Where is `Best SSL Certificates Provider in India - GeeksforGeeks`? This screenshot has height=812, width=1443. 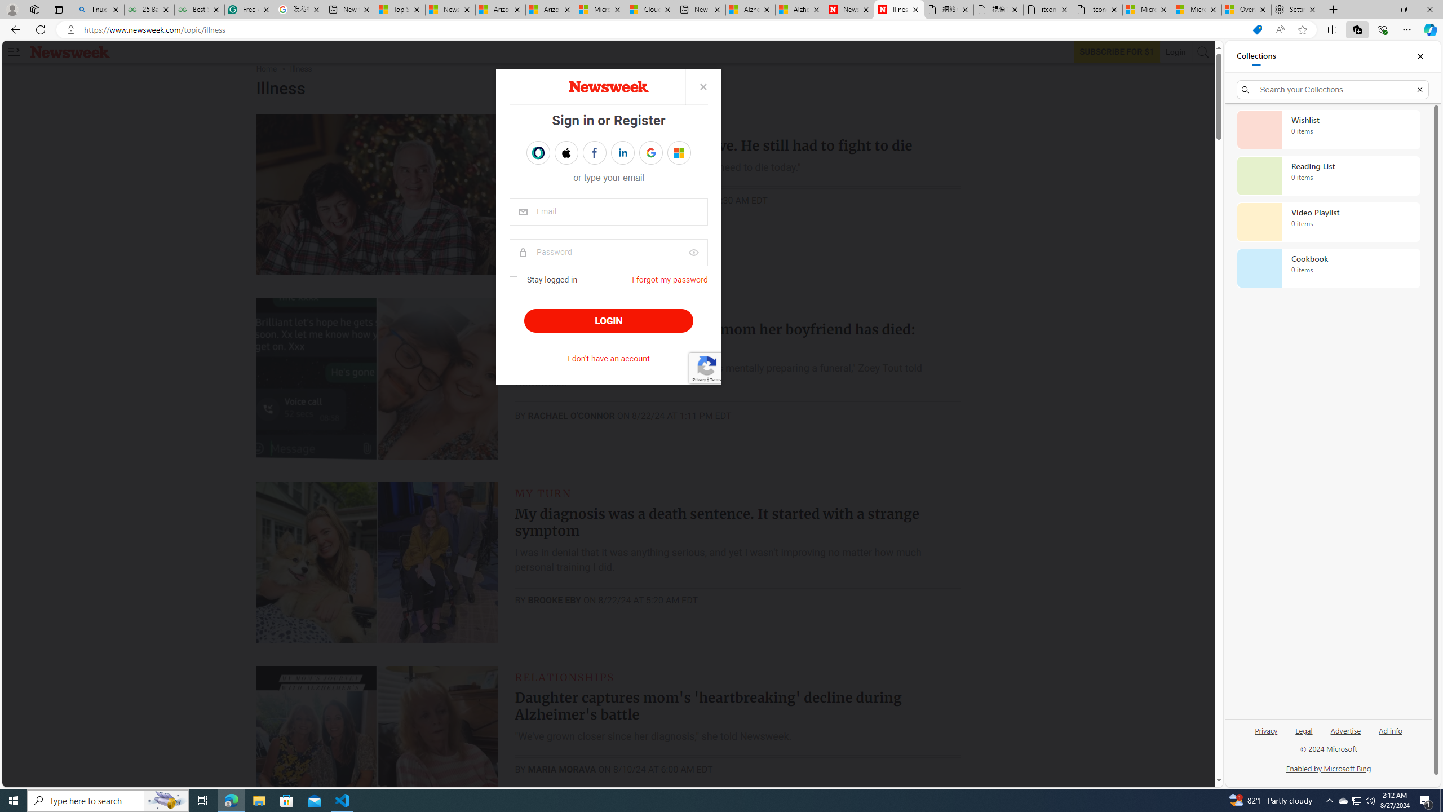 Best SSL Certificates Provider in India - GeeksforGeeks is located at coordinates (200, 10).